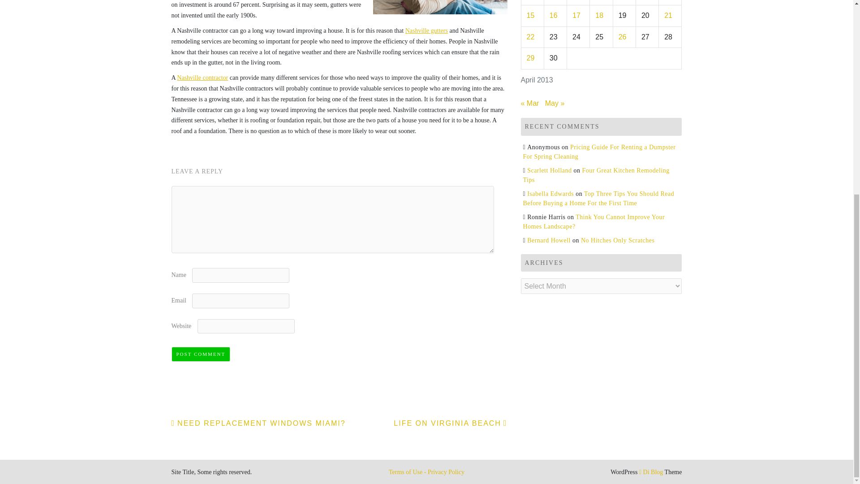  Describe the element at coordinates (451, 423) in the screenshot. I see `LIFE ON VIRGINIA BEACH` at that location.